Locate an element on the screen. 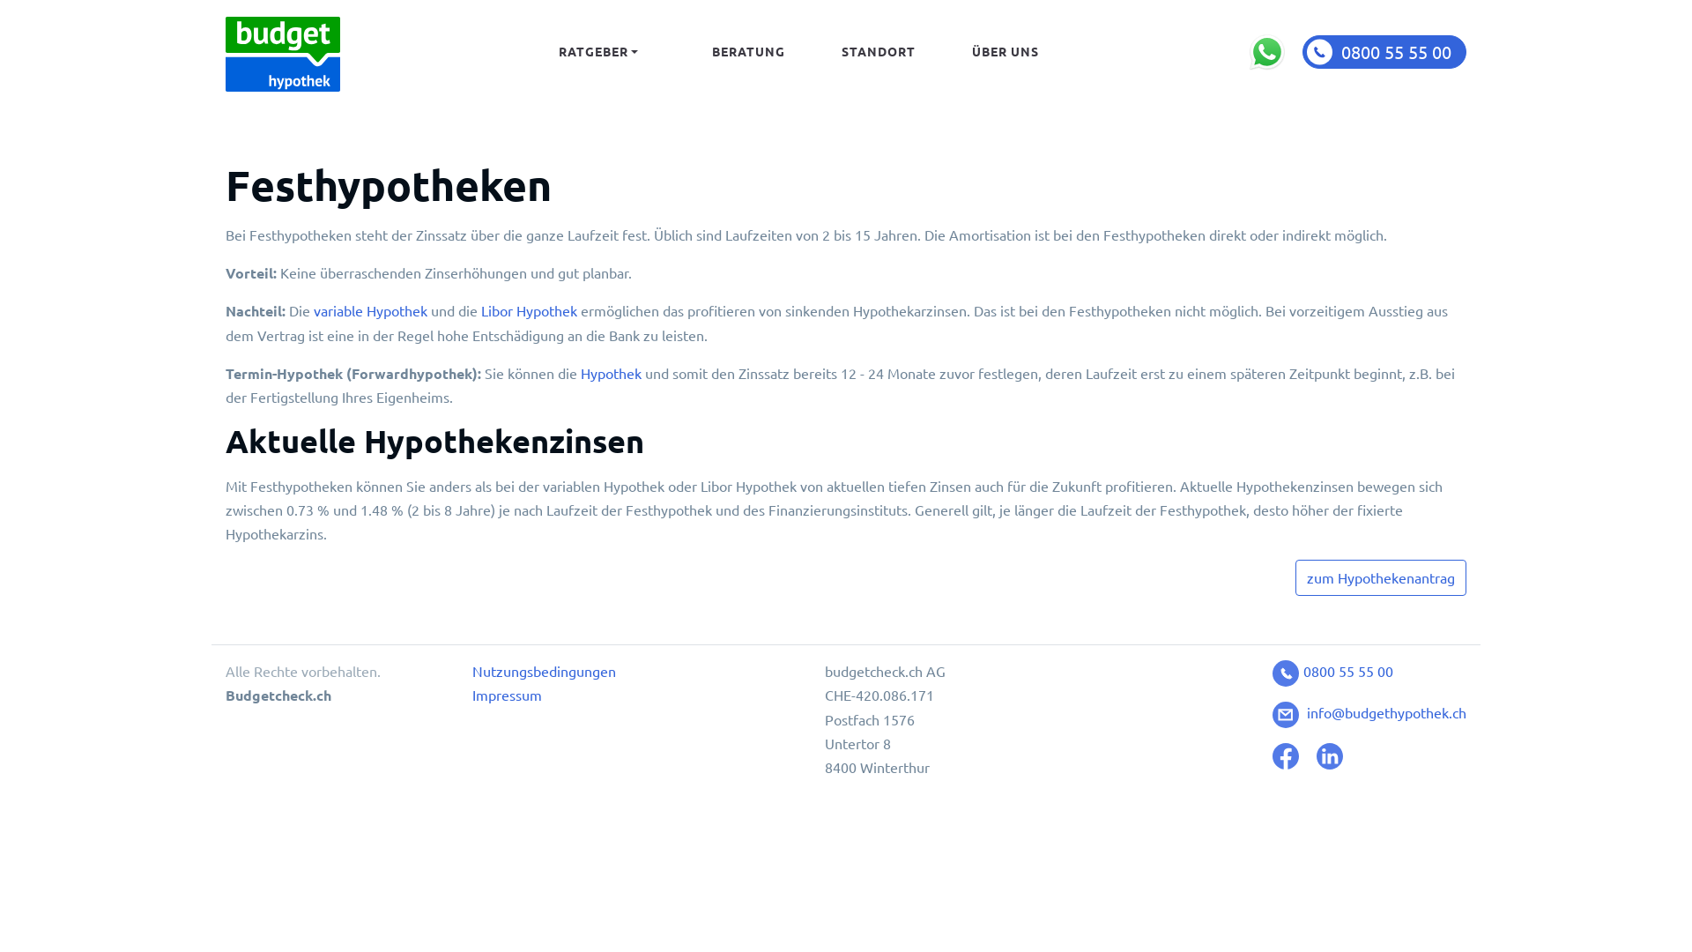  info@budgethypothek.ch is located at coordinates (1369, 712).